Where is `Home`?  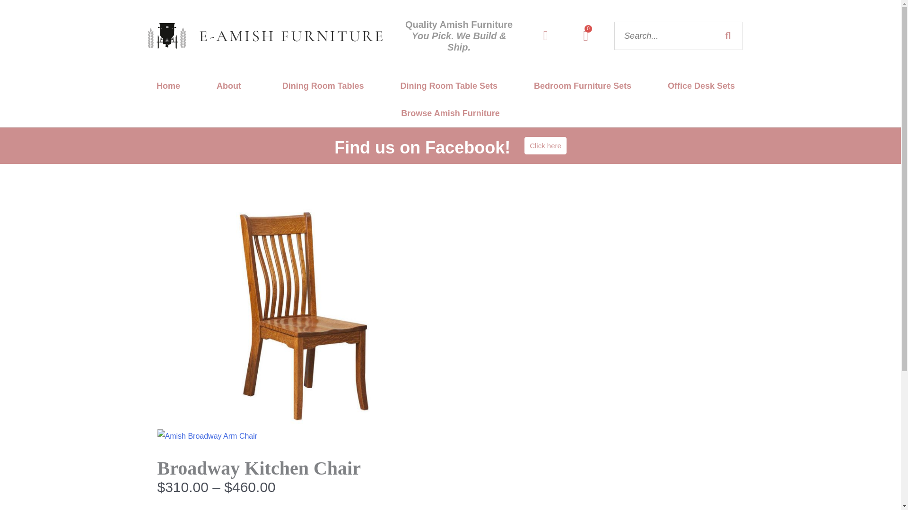
Home is located at coordinates (167, 86).